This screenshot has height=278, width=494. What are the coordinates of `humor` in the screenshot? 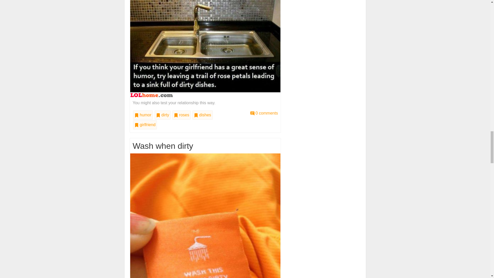 It's located at (143, 115).